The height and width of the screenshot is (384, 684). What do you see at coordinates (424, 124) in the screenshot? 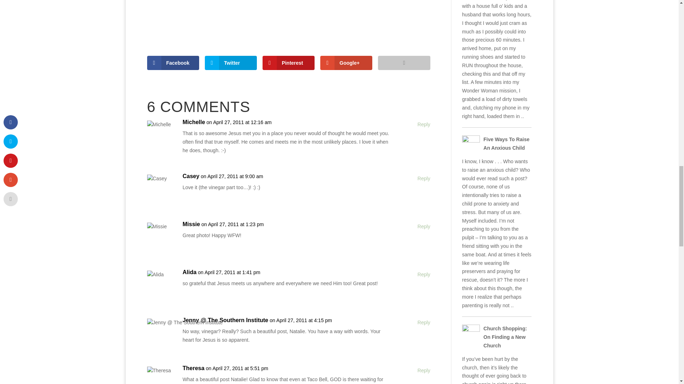
I see `Reply` at bounding box center [424, 124].